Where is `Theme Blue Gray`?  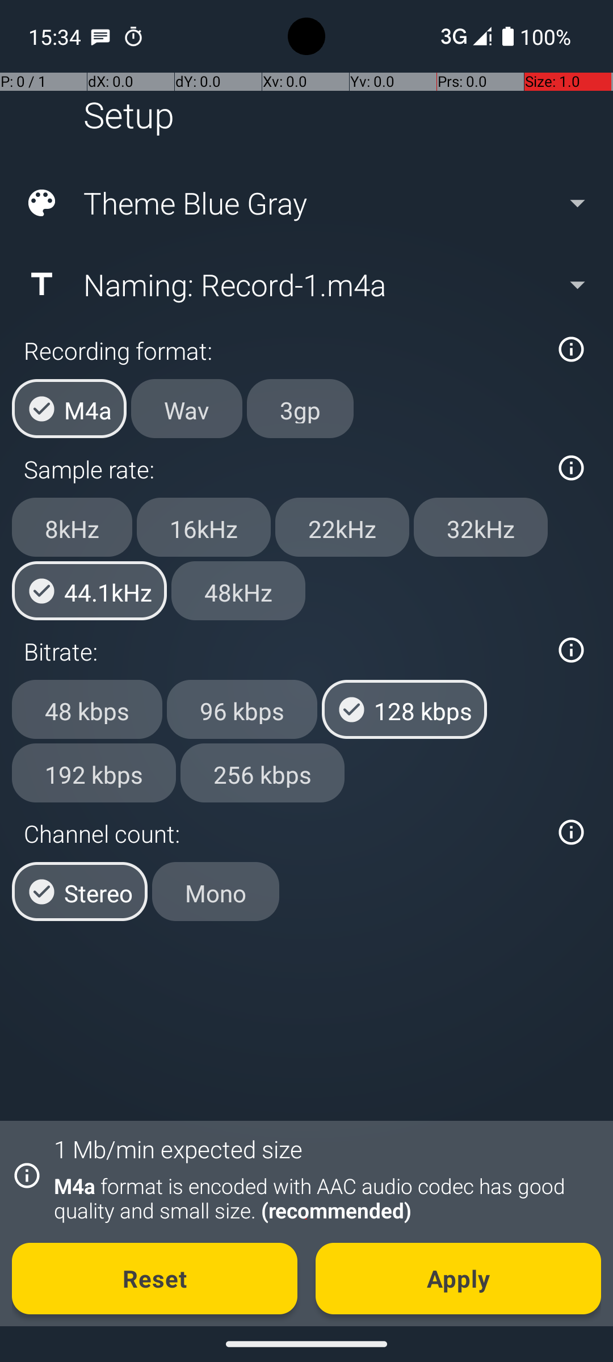
Theme Blue Gray is located at coordinates (305, 203).